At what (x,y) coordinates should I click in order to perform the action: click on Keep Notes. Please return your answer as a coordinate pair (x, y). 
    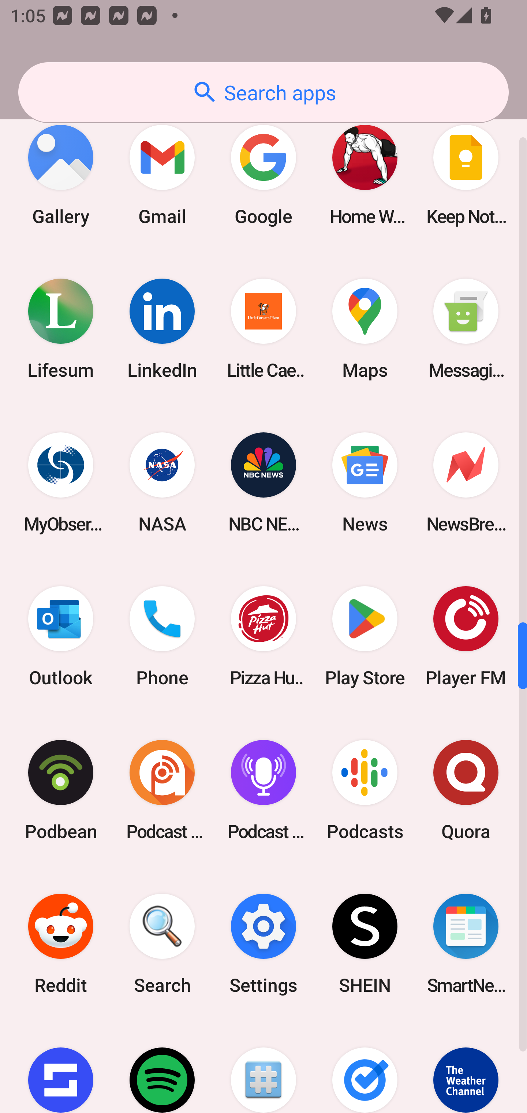
    Looking at the image, I should click on (466, 175).